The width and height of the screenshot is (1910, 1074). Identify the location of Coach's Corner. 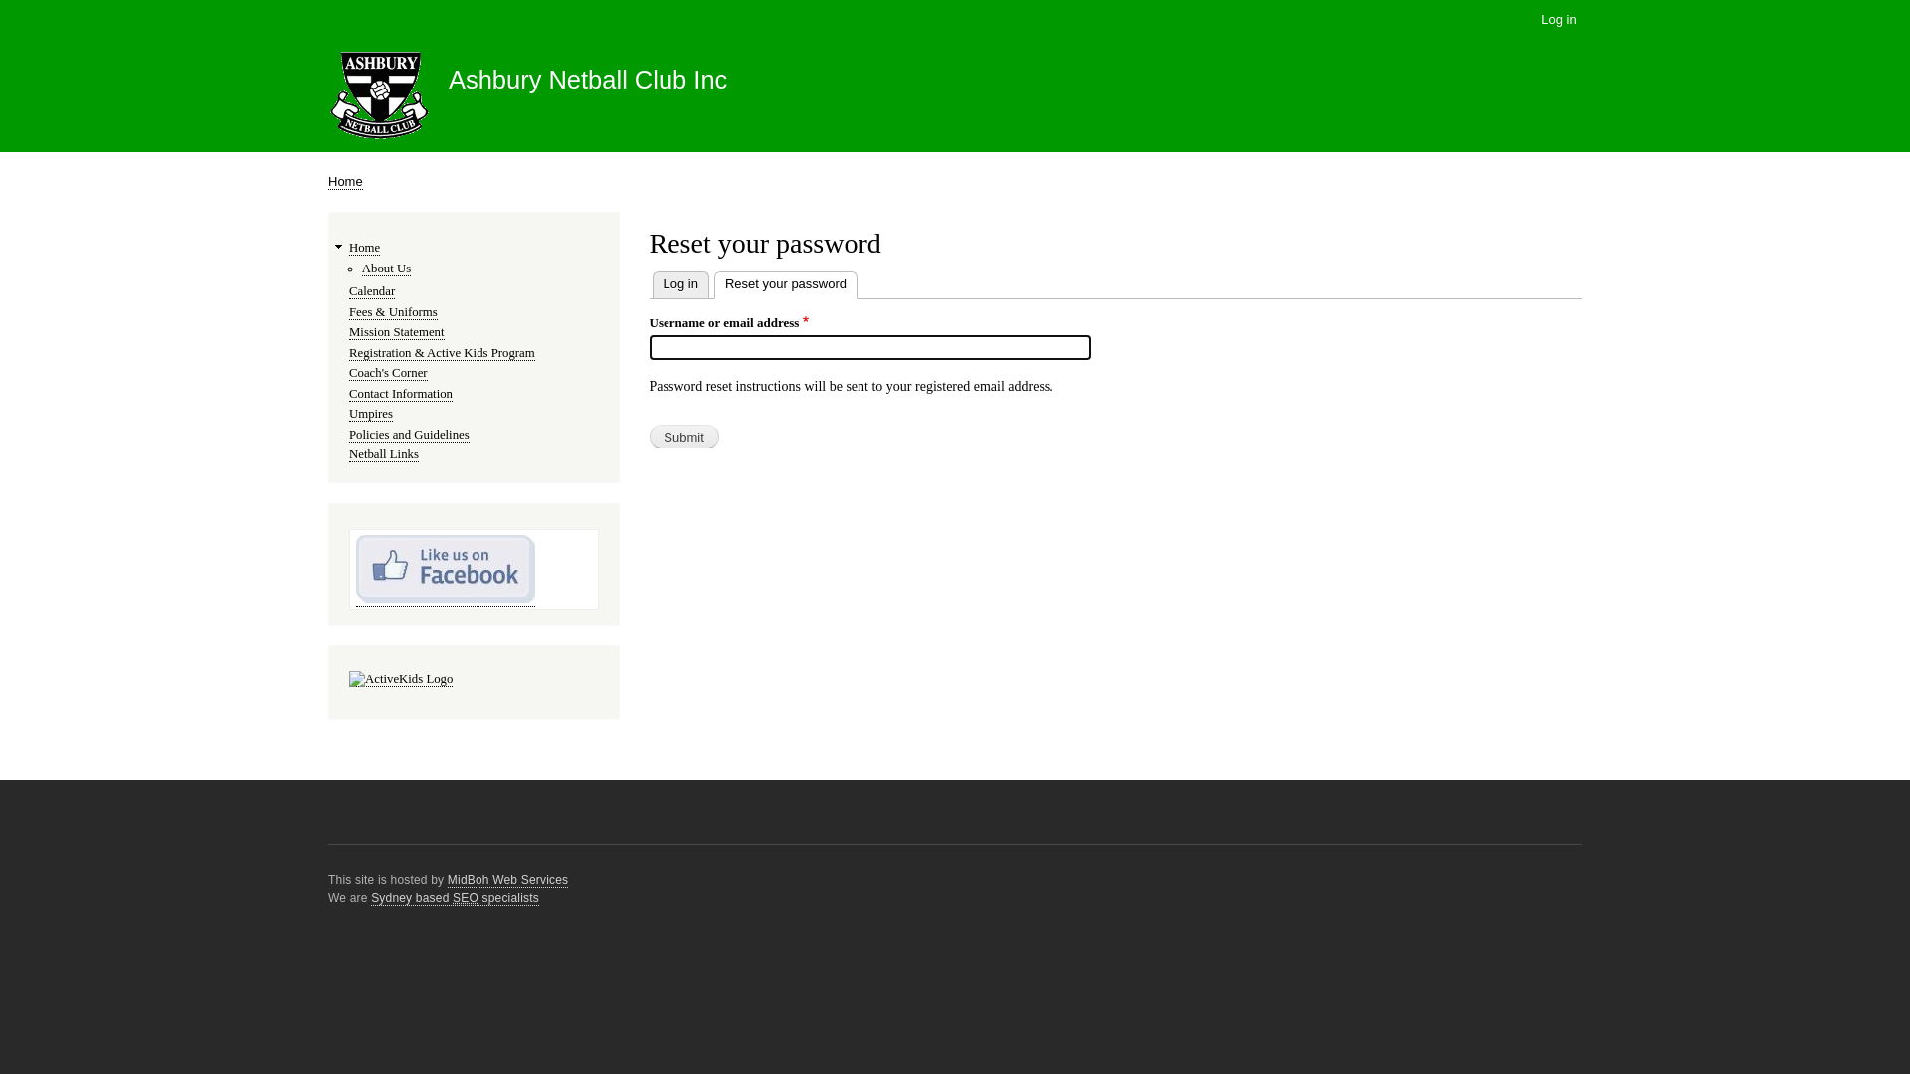
(388, 374).